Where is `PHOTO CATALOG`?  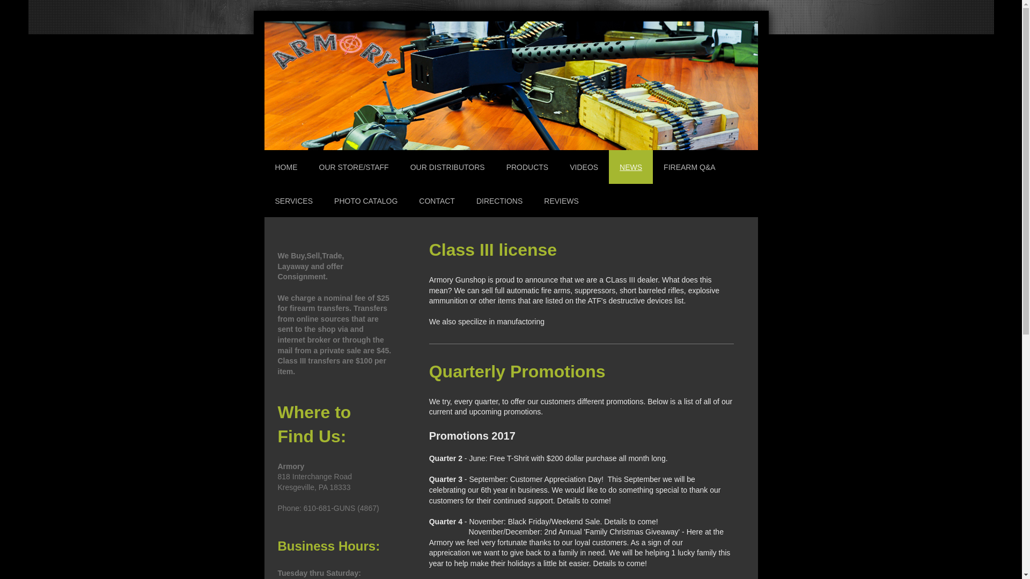
PHOTO CATALOG is located at coordinates (365, 201).